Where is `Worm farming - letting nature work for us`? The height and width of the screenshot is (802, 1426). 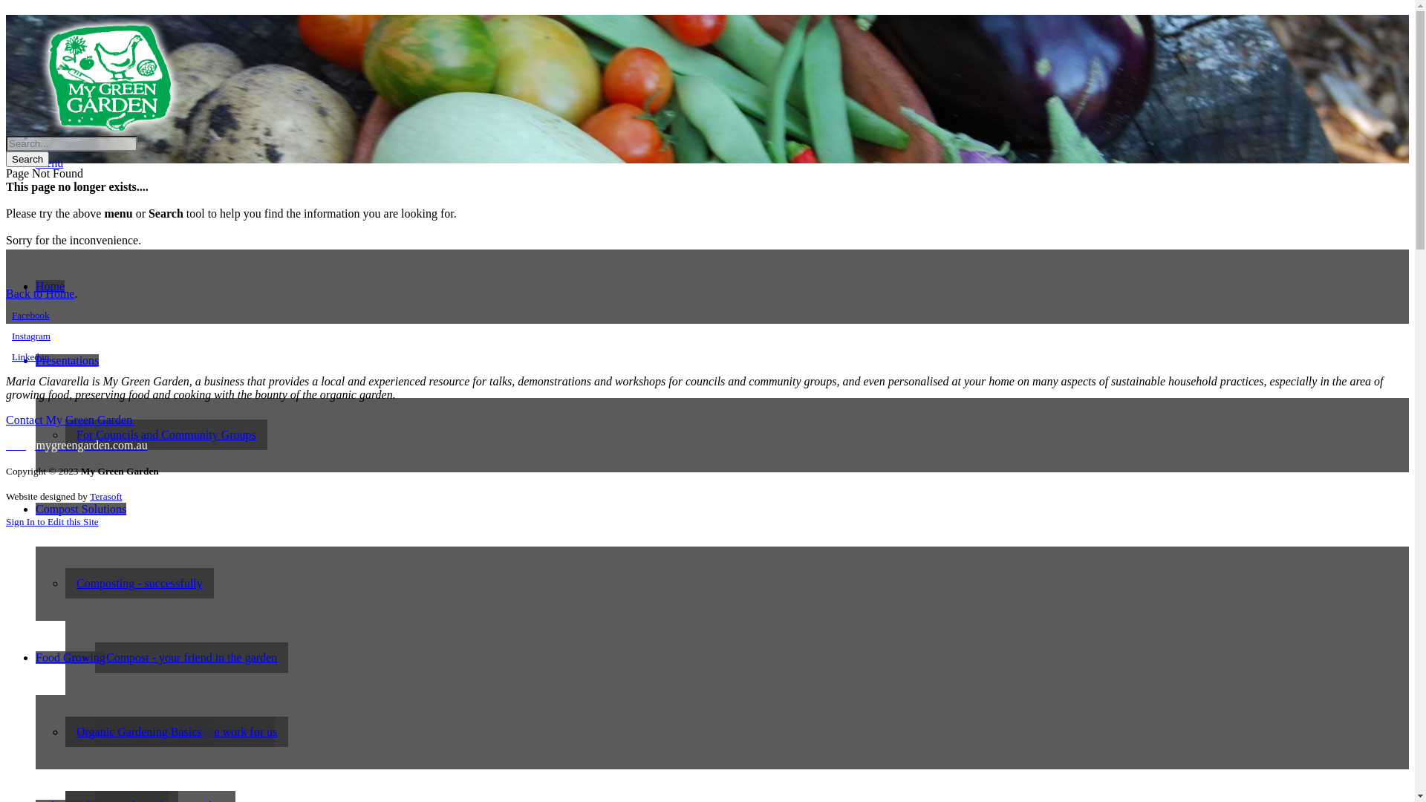
Worm farming - letting nature work for us is located at coordinates (177, 732).